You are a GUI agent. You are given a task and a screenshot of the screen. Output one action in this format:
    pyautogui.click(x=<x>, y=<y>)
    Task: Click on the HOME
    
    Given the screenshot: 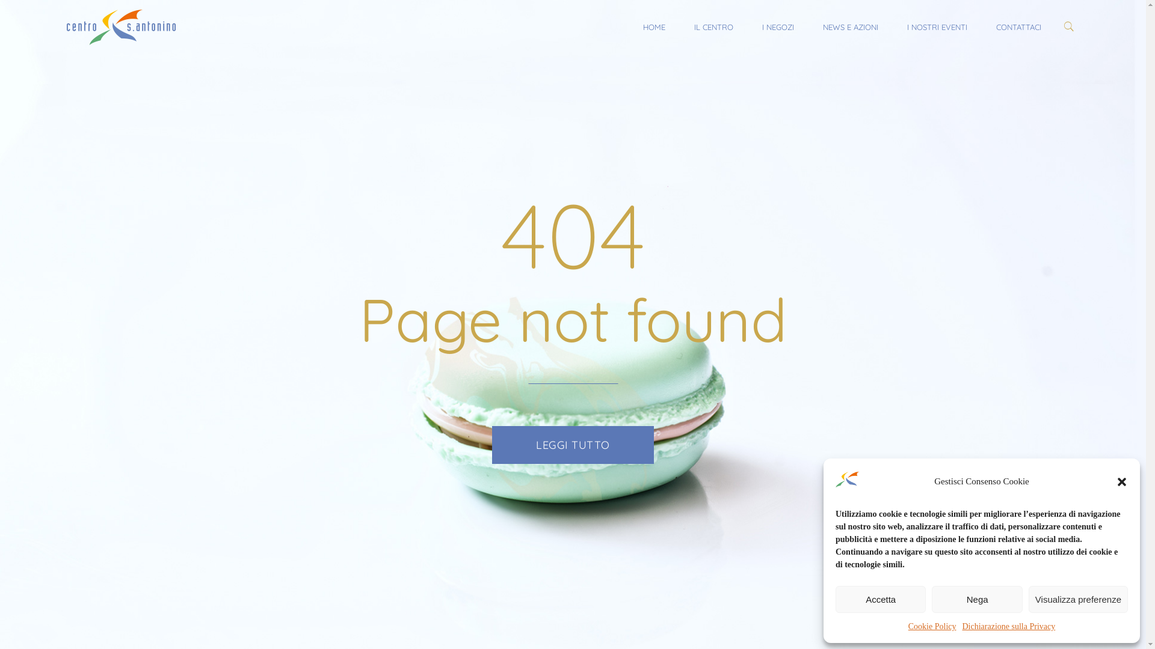 What is the action you would take?
    pyautogui.click(x=654, y=27)
    